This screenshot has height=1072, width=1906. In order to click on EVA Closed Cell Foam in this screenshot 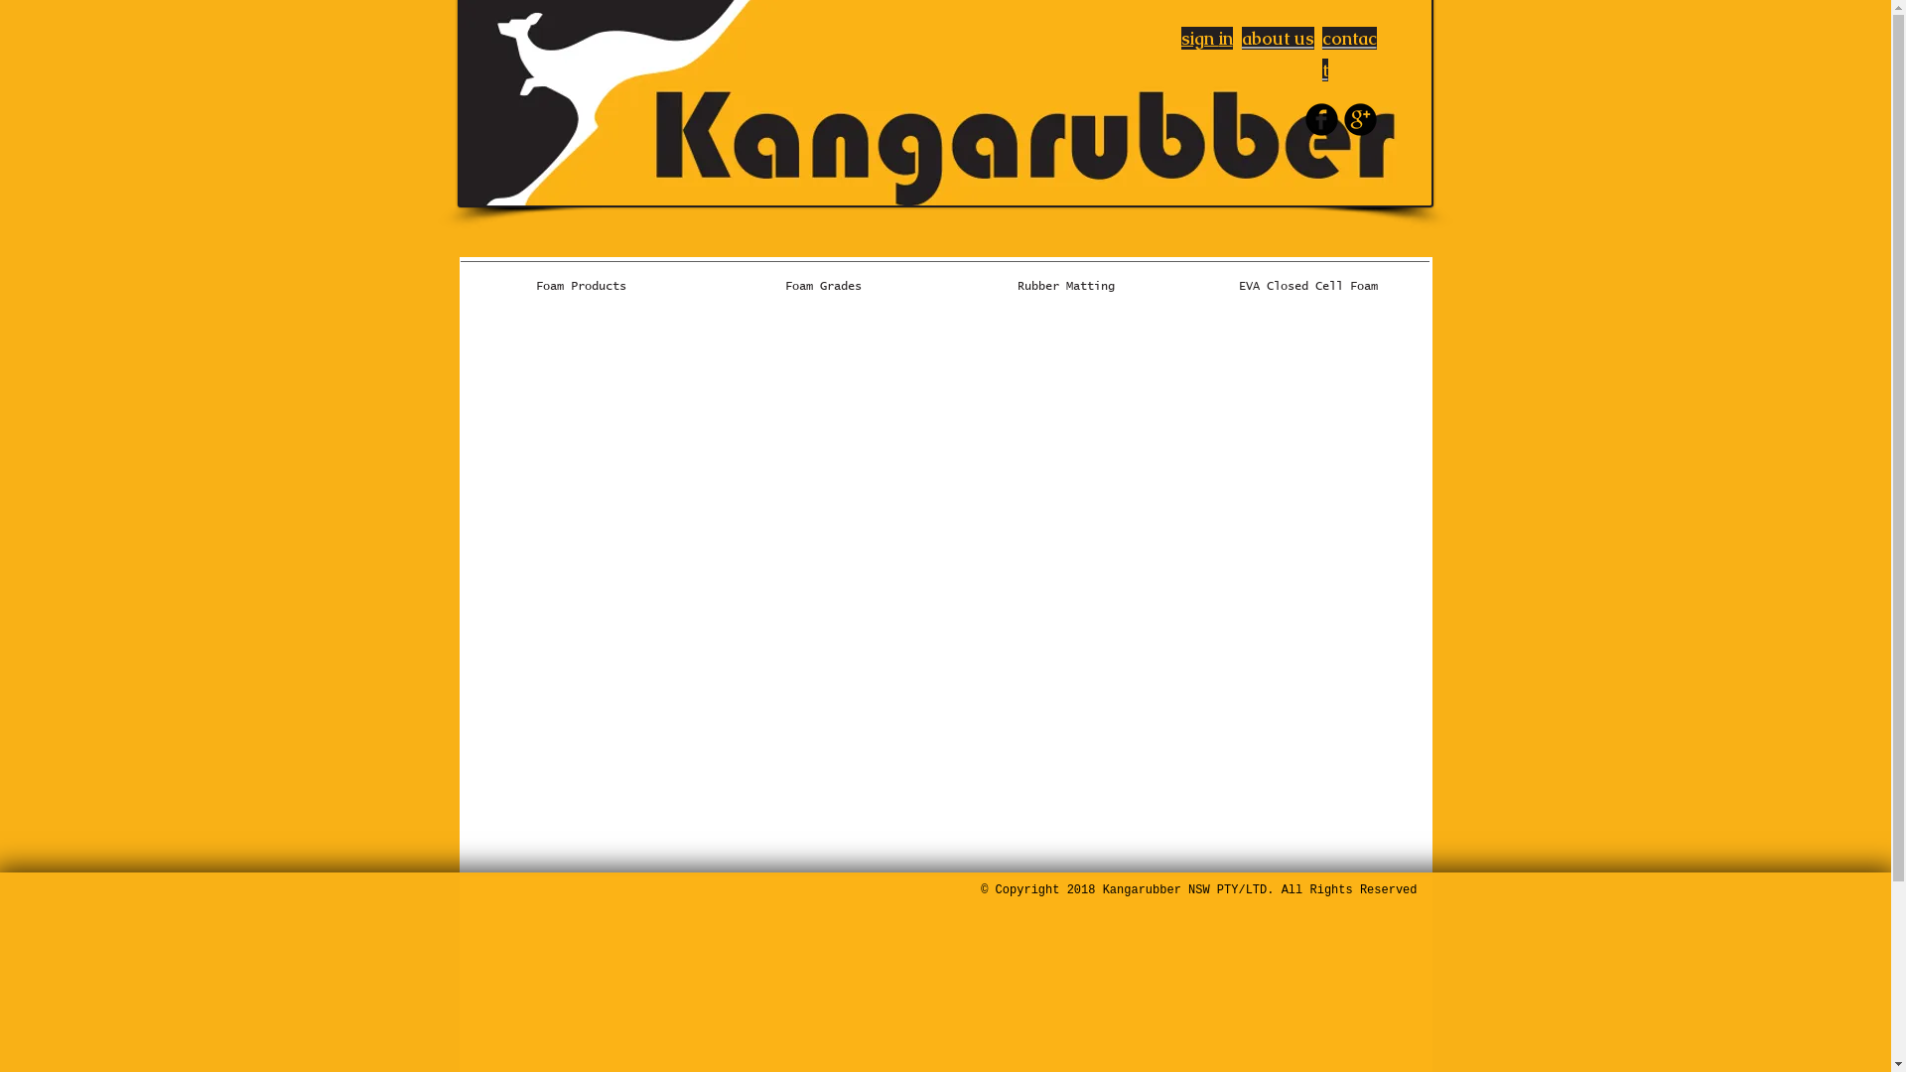, I will do `click(1308, 278)`.